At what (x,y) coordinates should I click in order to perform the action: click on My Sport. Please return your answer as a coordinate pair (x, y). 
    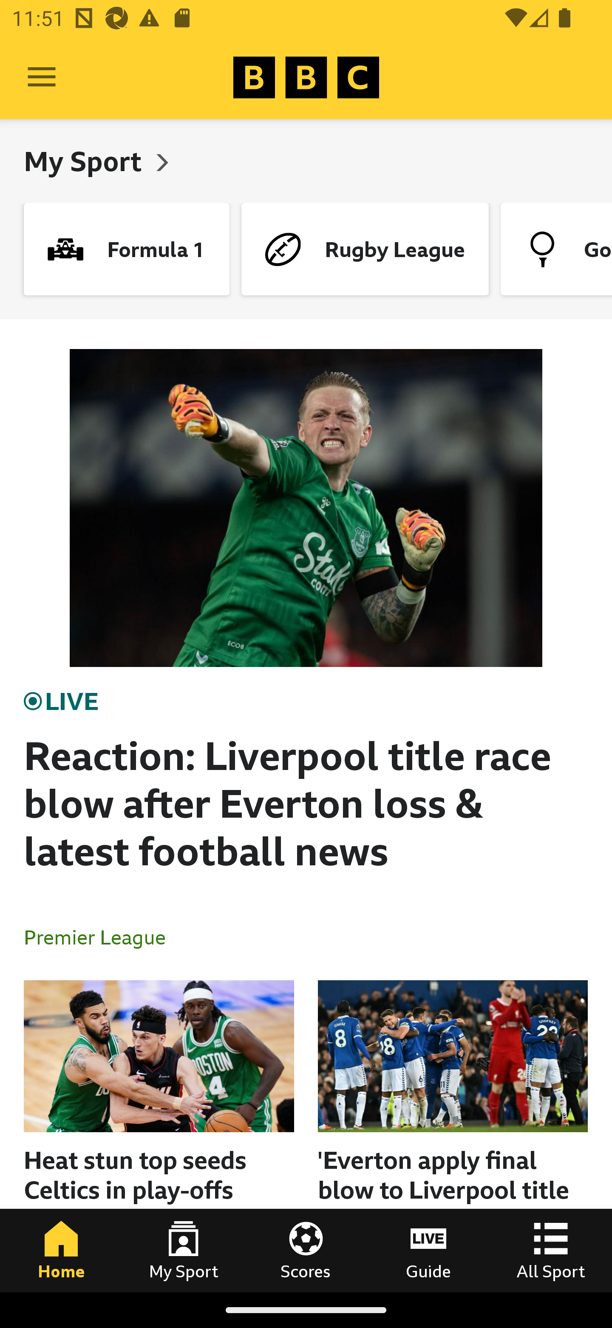
    Looking at the image, I should click on (86, 161).